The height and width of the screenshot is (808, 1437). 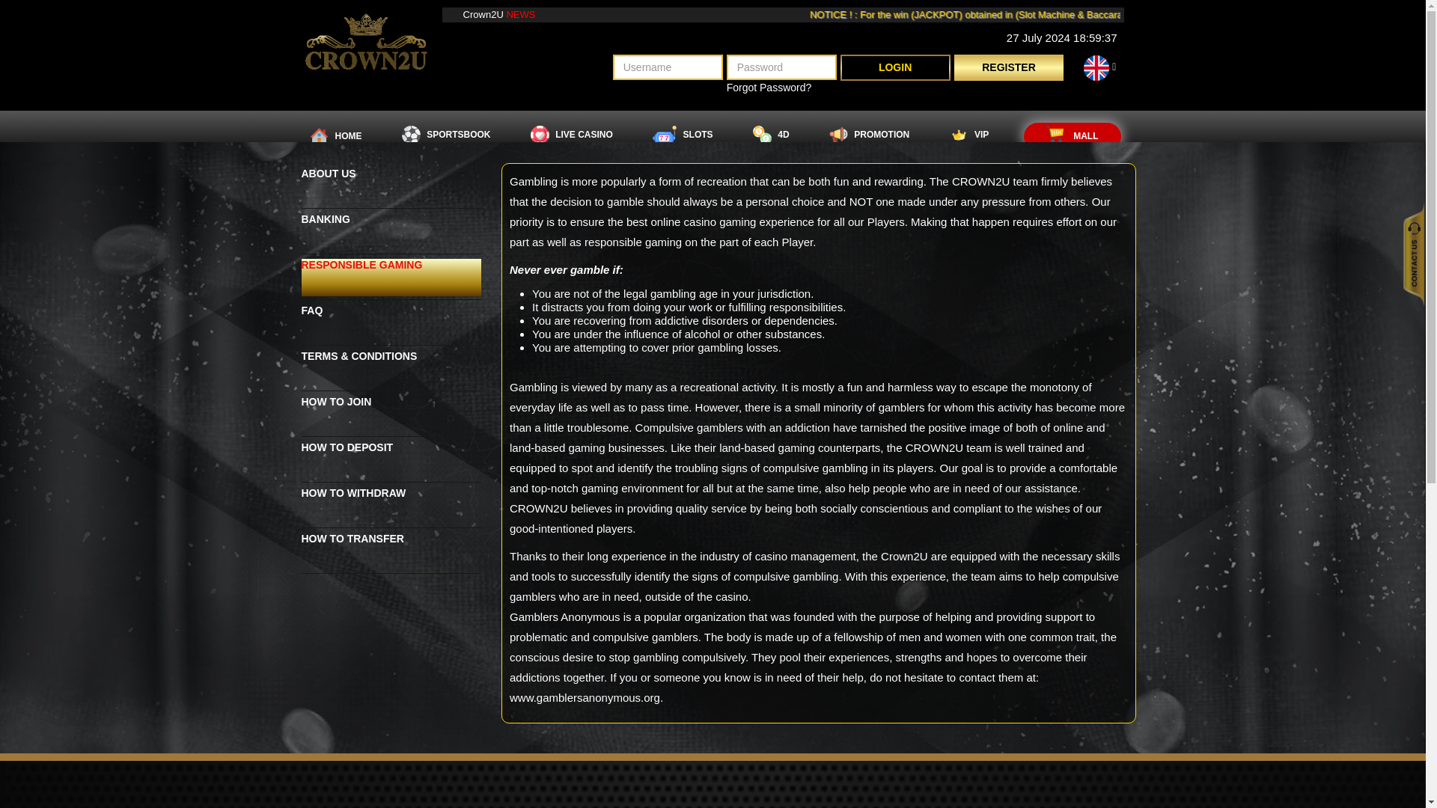 I want to click on Forgot Password?, so click(x=769, y=87).